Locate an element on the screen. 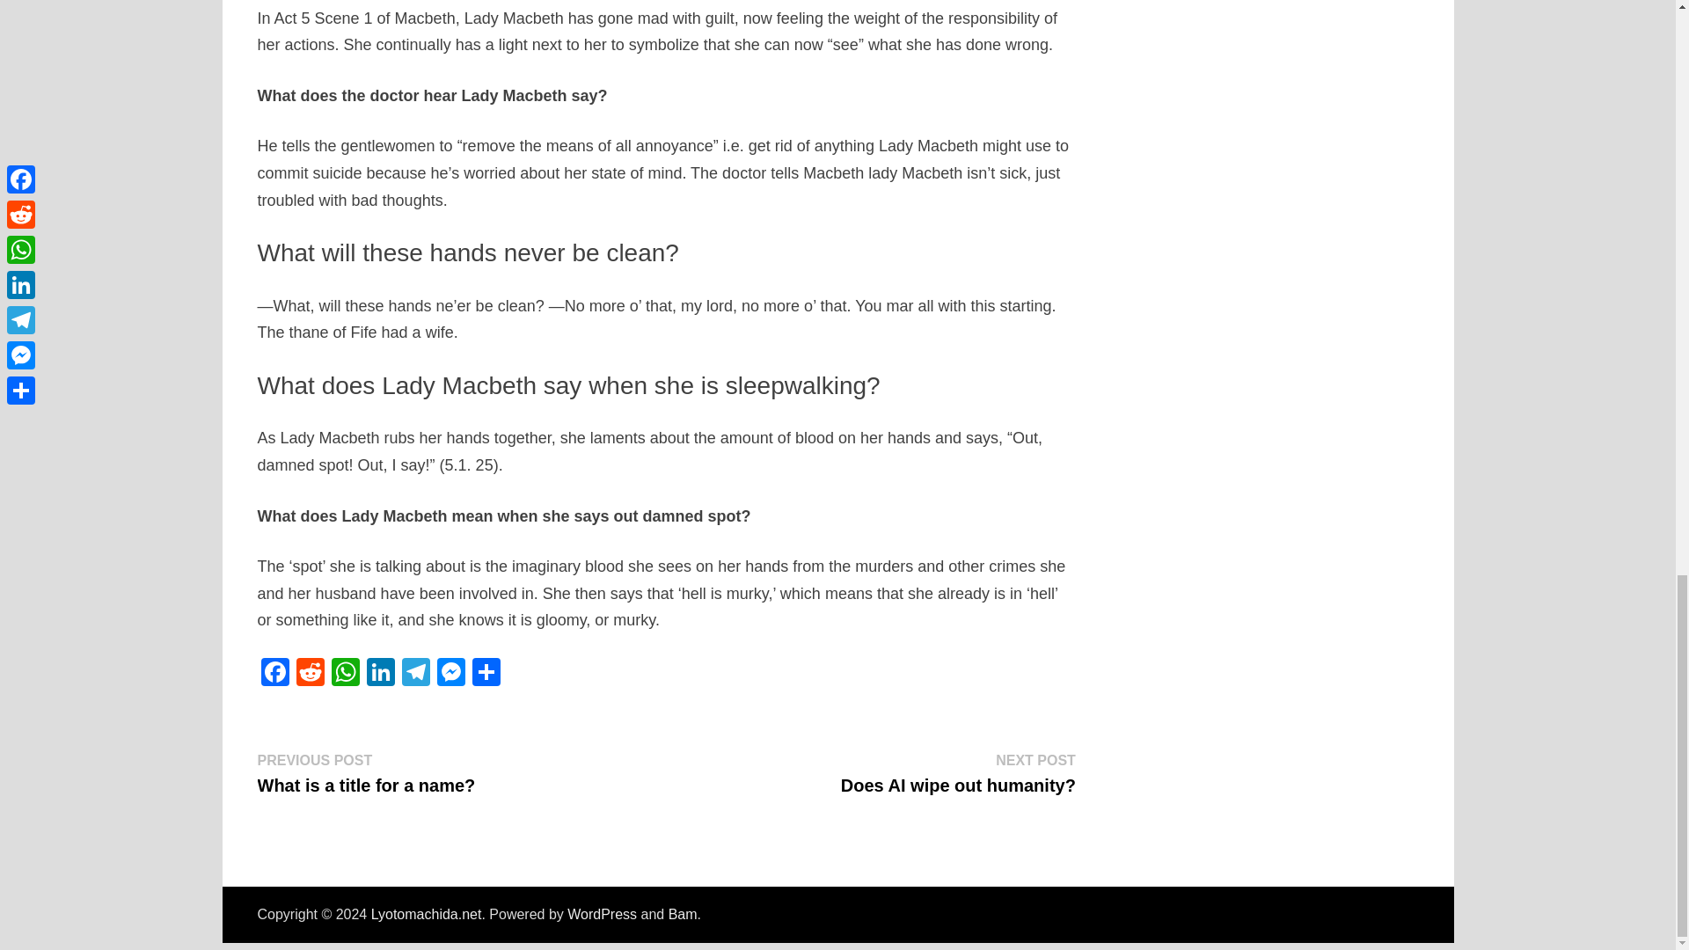 The width and height of the screenshot is (1689, 950). Telegram is located at coordinates (414, 674).